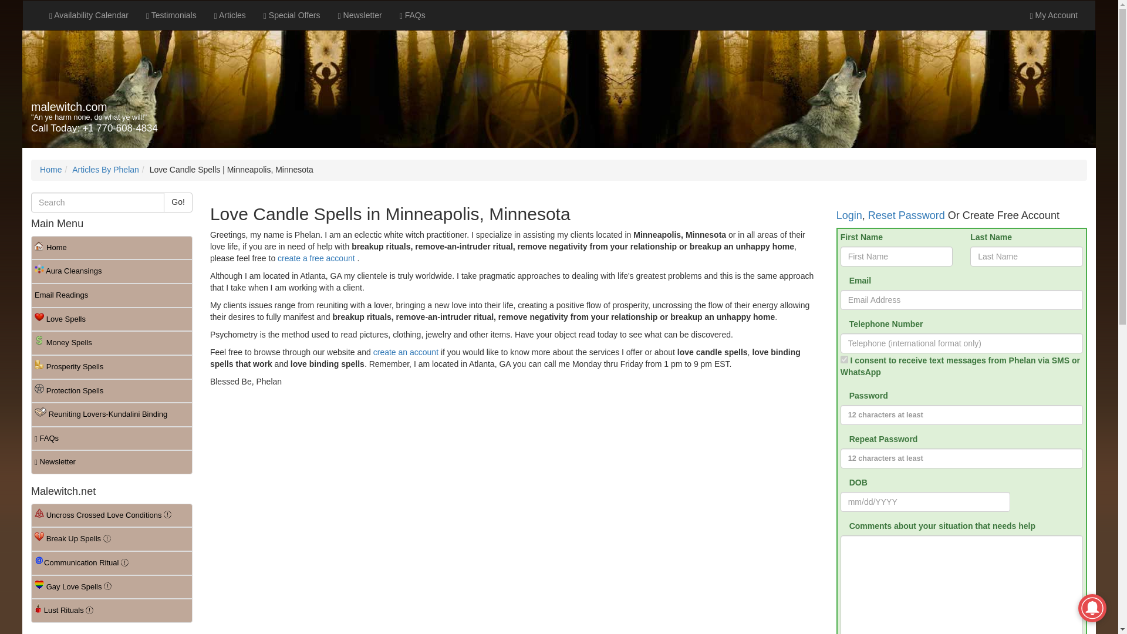 The width and height of the screenshot is (1127, 634). What do you see at coordinates (112, 414) in the screenshot?
I see `Reuniting Lovers-Kundalini Binding` at bounding box center [112, 414].